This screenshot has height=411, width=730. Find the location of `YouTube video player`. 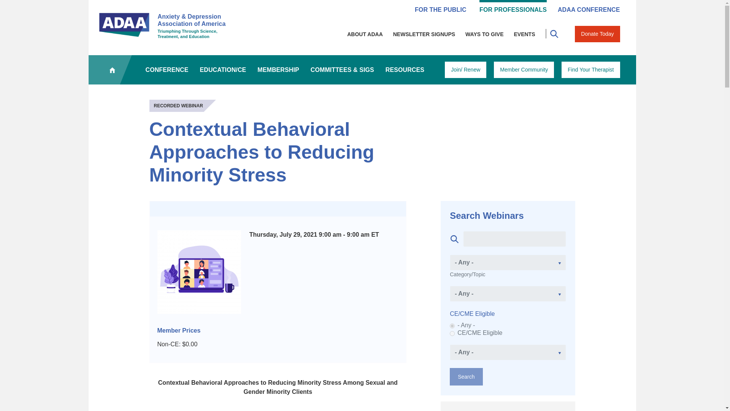

YouTube video player is located at coordinates (255, 408).